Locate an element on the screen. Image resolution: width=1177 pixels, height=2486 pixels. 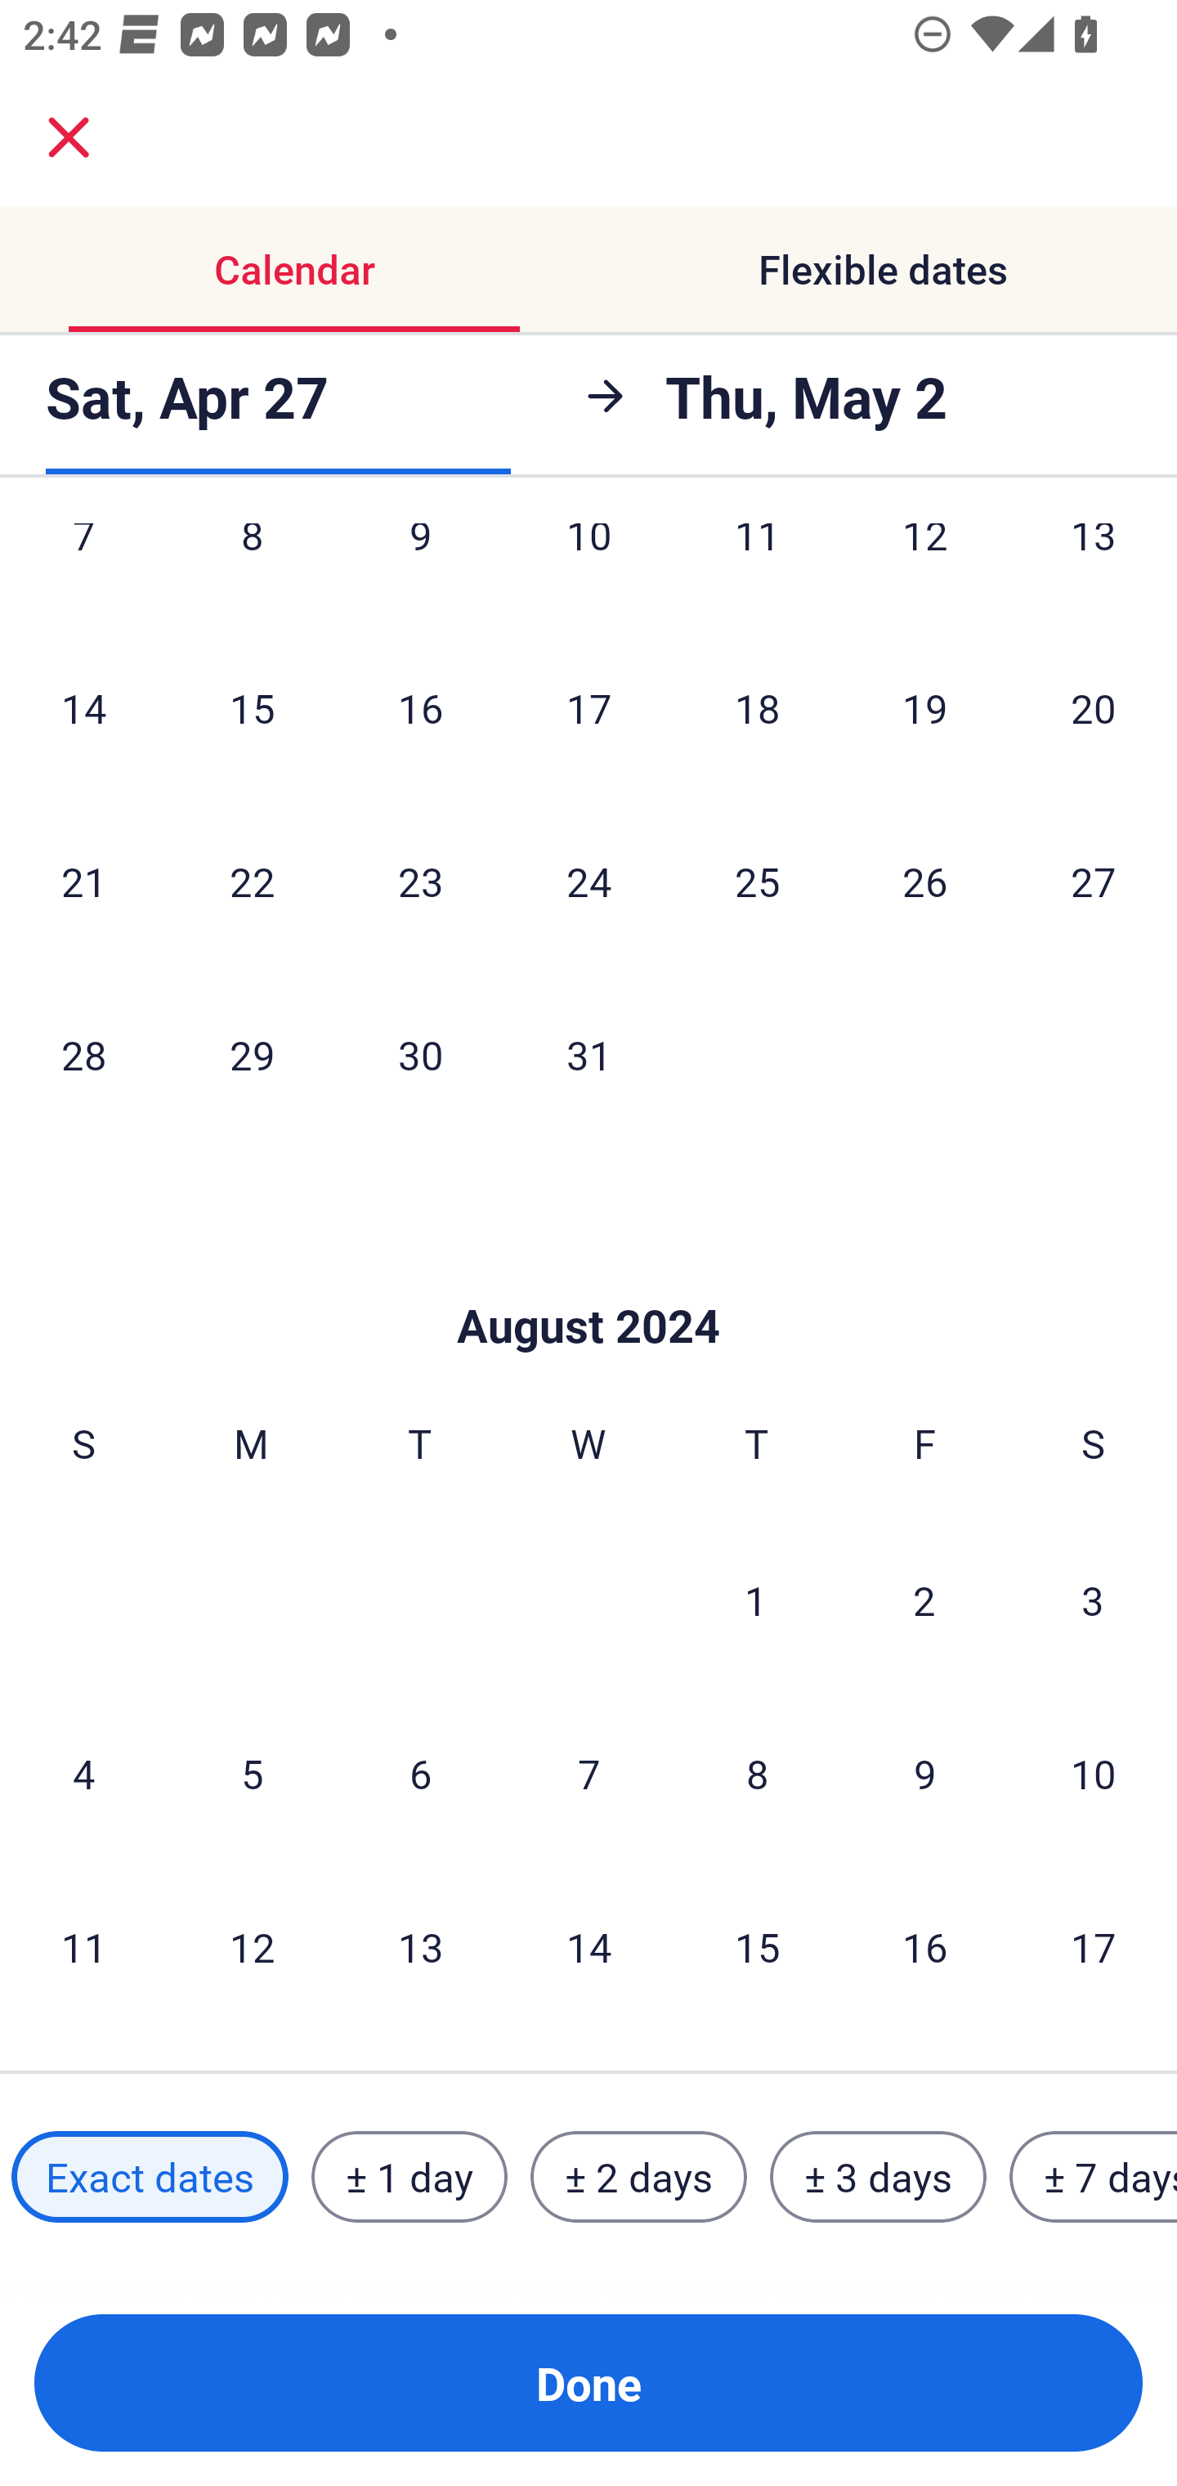
Flexible dates is located at coordinates (883, 270).